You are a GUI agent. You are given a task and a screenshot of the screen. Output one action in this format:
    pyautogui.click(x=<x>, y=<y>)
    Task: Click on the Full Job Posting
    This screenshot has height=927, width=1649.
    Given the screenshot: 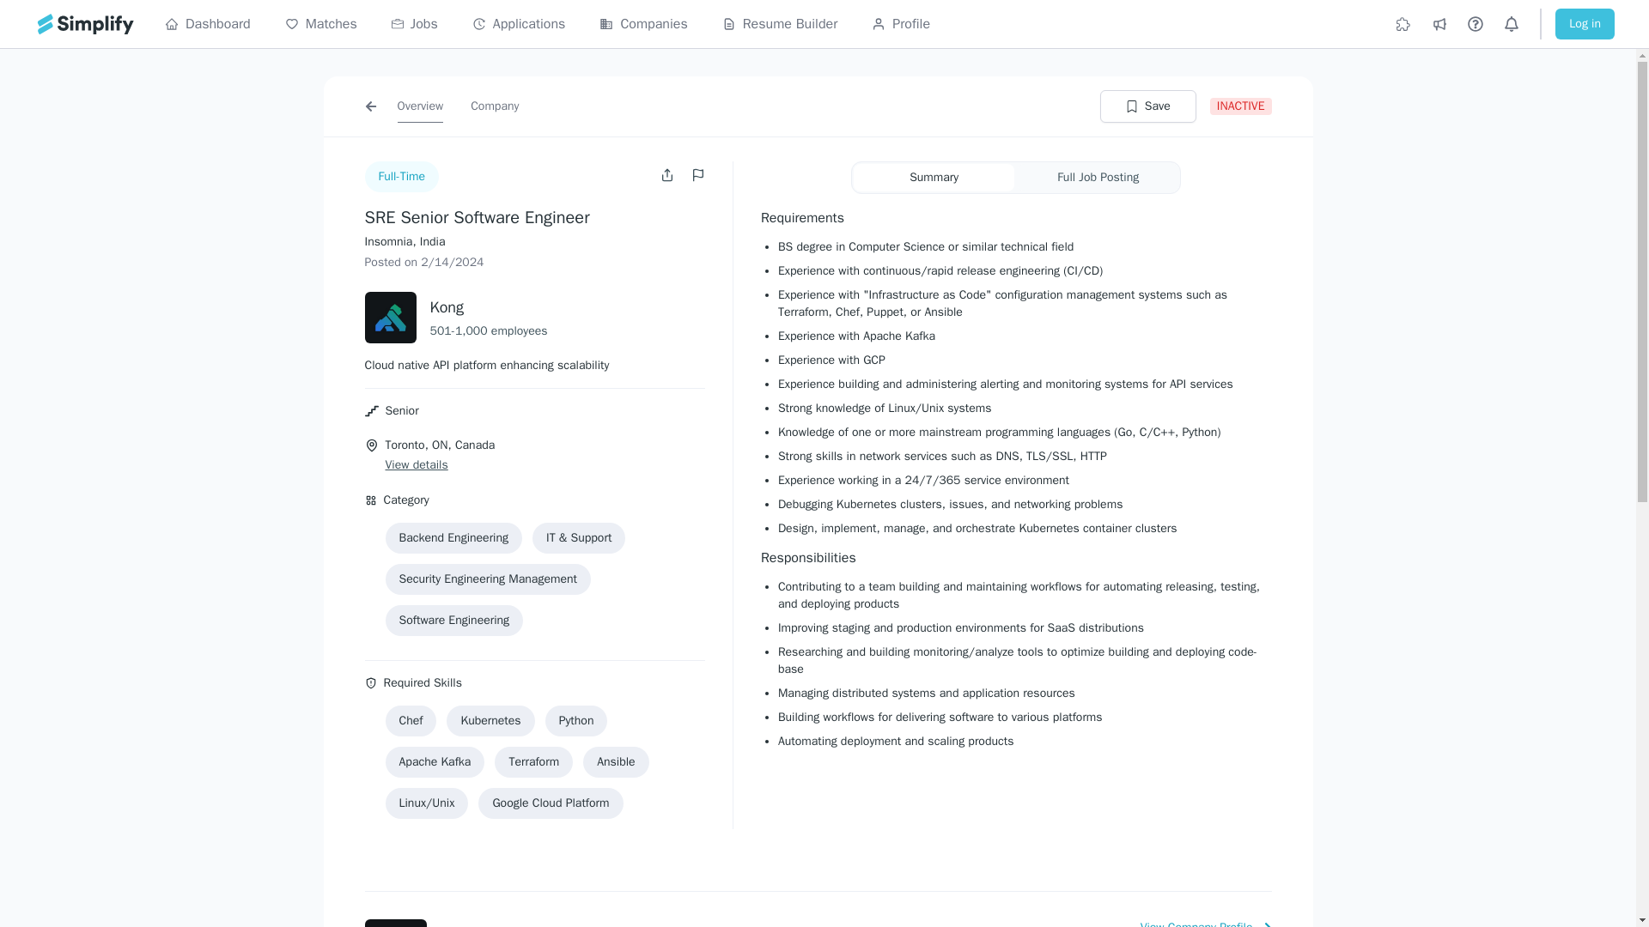 What is the action you would take?
    pyautogui.click(x=1098, y=177)
    